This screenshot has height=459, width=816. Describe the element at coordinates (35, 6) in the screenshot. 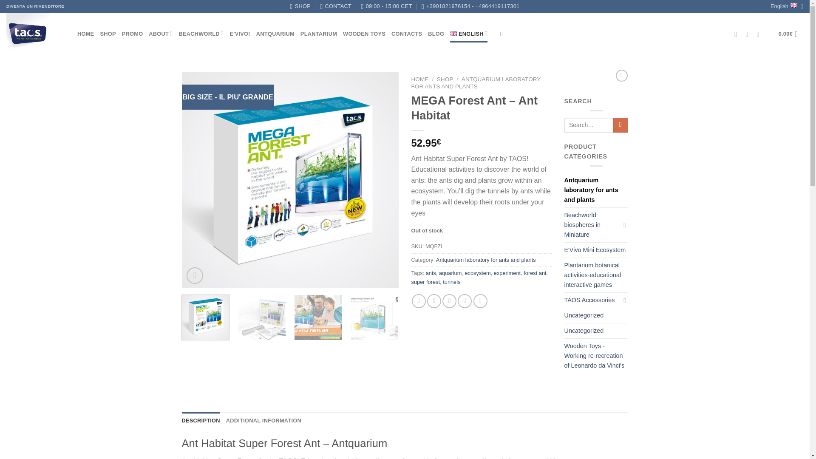

I see `DIVENTA UN RIVENDITORE` at that location.